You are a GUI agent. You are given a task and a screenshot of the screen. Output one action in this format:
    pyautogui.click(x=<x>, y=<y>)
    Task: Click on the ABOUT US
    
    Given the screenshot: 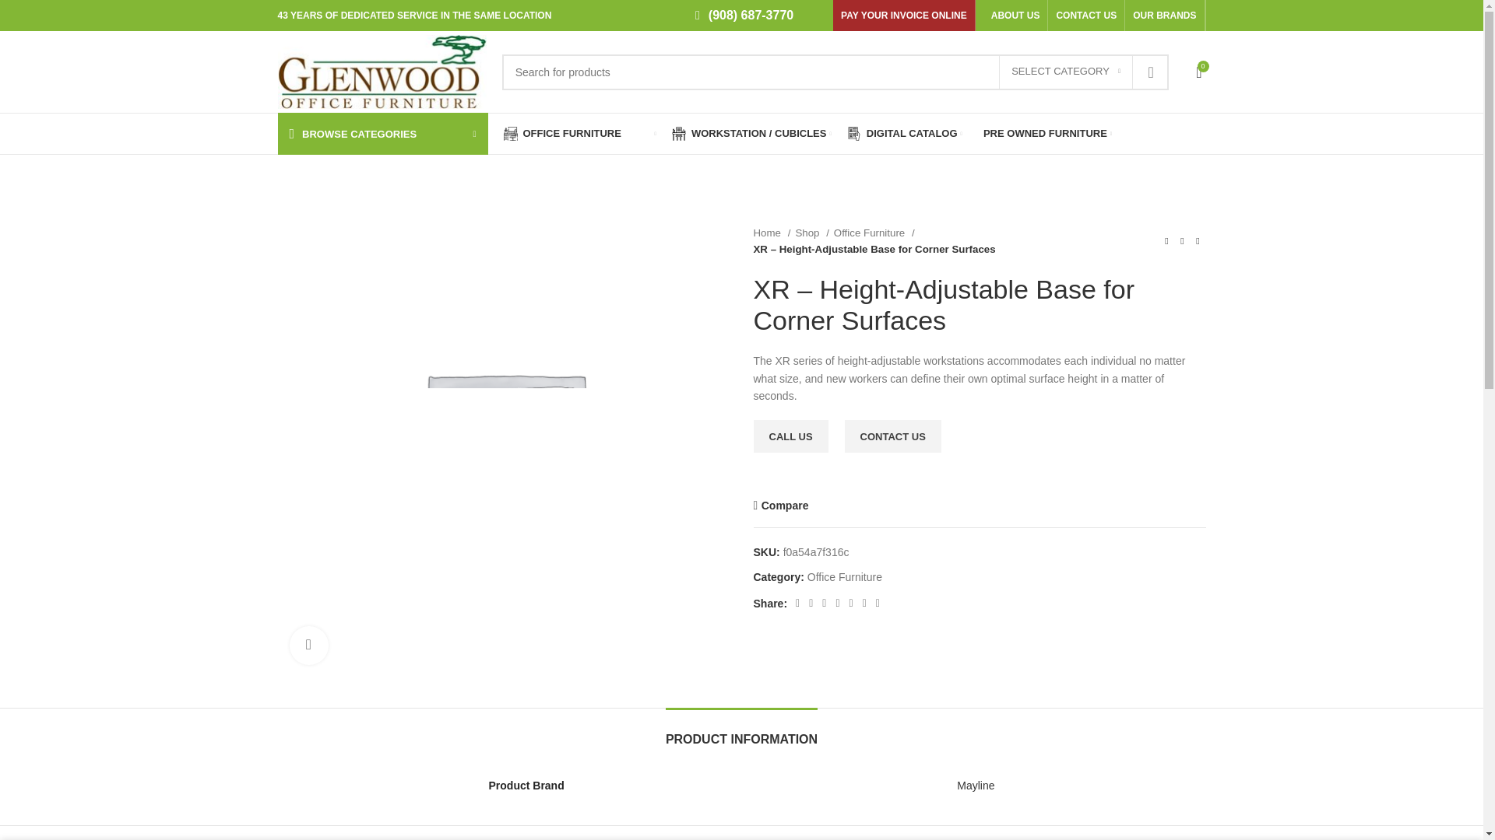 What is the action you would take?
    pyautogui.click(x=1015, y=16)
    